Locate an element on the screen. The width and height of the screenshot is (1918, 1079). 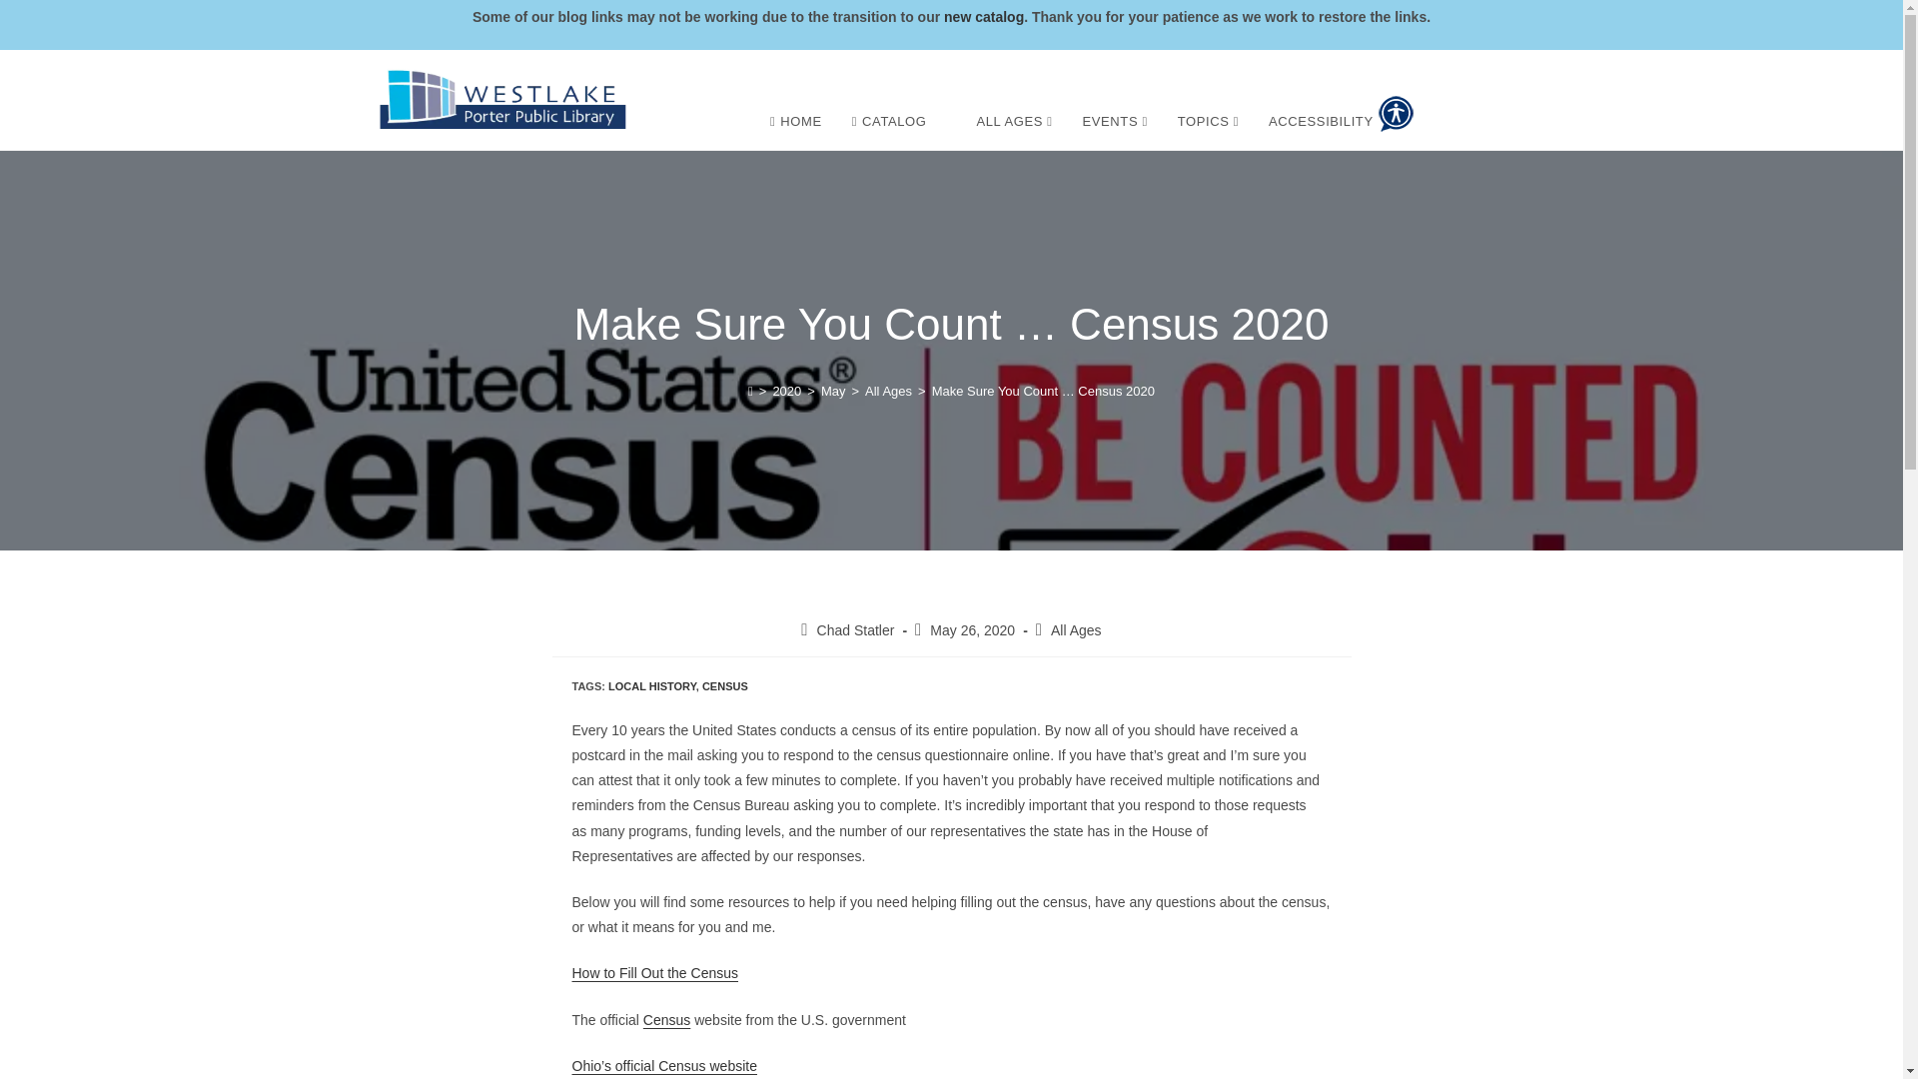
TOPICS is located at coordinates (1208, 122).